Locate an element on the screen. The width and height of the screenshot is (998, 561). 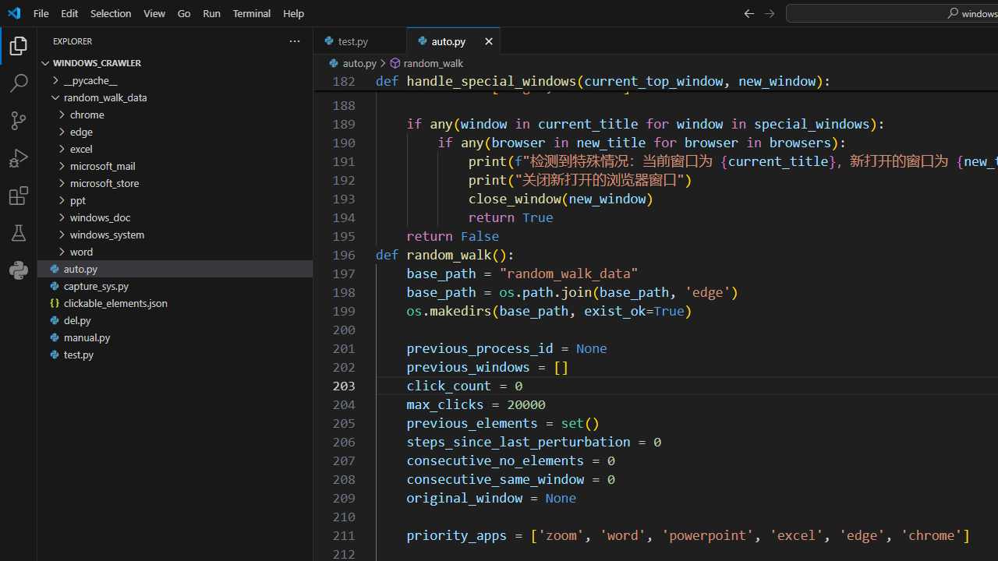
Go is located at coordinates (184, 12).